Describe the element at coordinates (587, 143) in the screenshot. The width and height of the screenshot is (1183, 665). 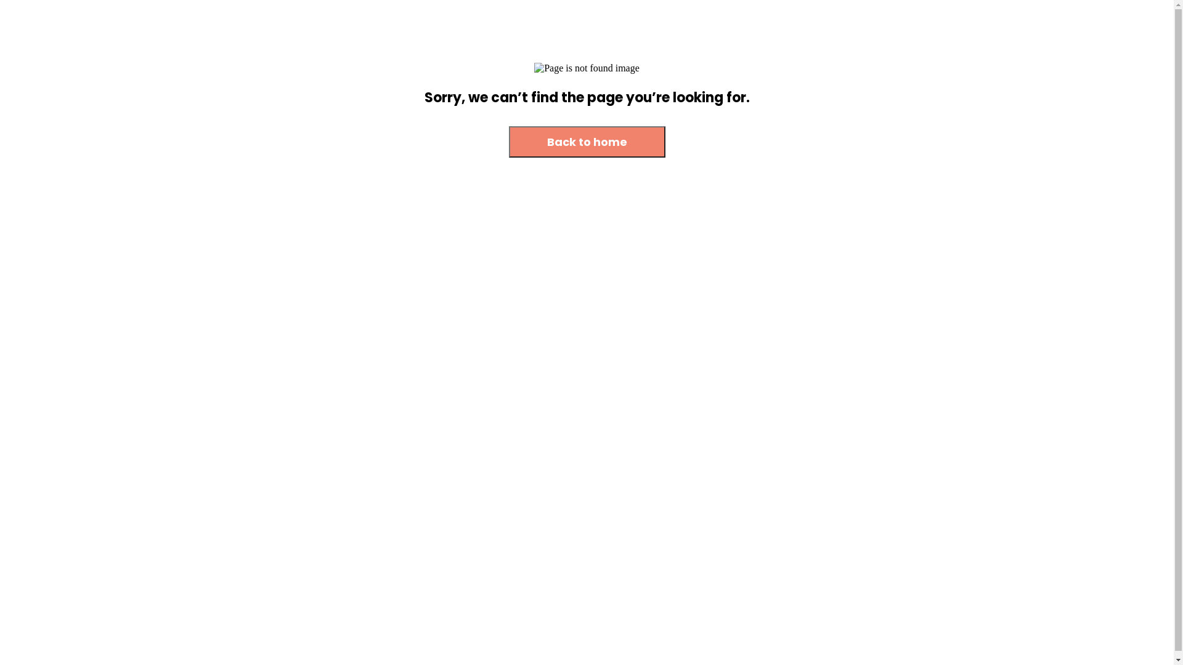
I see `Back to home` at that location.